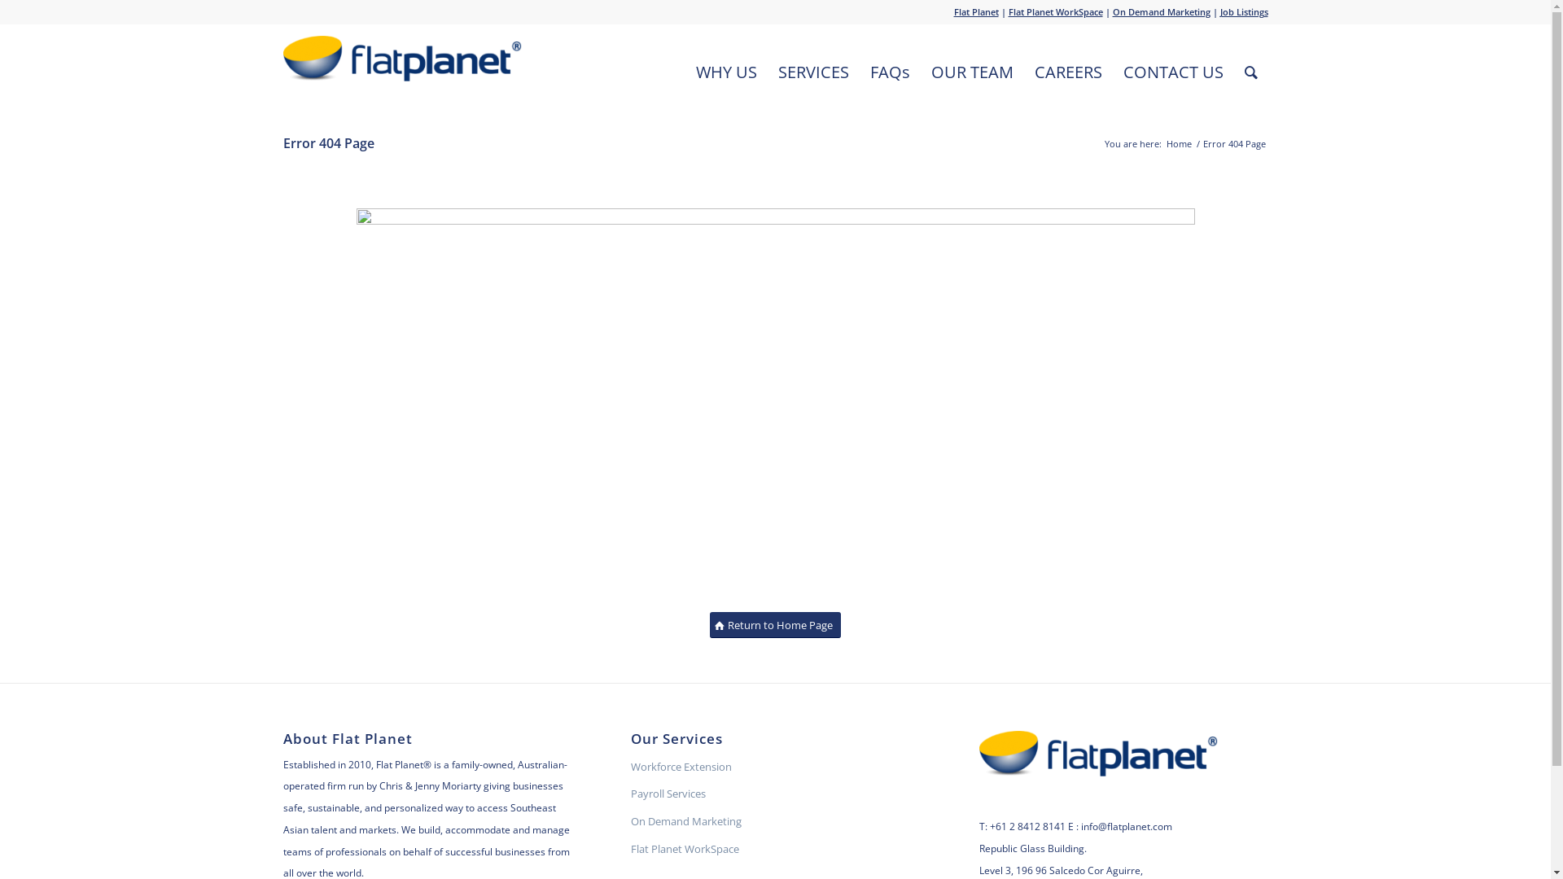  Describe the element at coordinates (977, 11) in the screenshot. I see `Flat Planet` at that location.